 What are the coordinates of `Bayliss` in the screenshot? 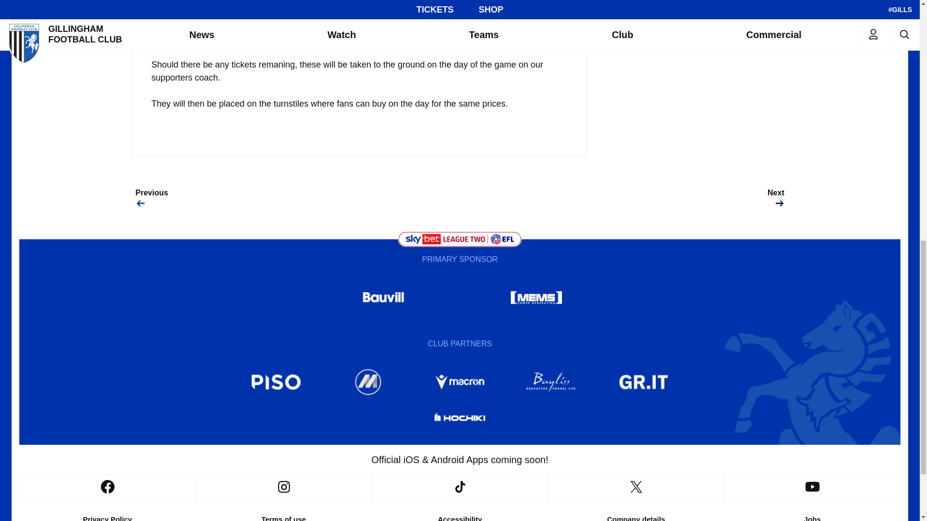 It's located at (552, 382).